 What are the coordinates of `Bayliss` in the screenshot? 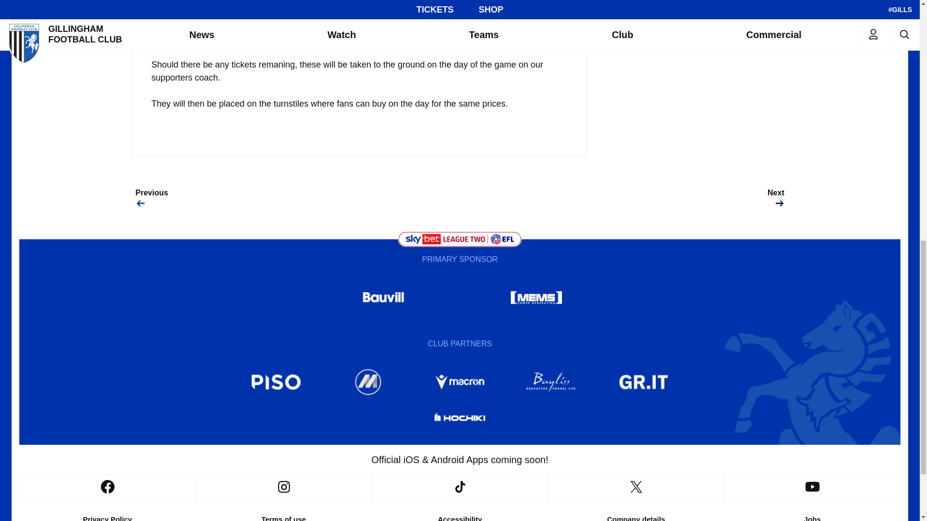 It's located at (552, 382).